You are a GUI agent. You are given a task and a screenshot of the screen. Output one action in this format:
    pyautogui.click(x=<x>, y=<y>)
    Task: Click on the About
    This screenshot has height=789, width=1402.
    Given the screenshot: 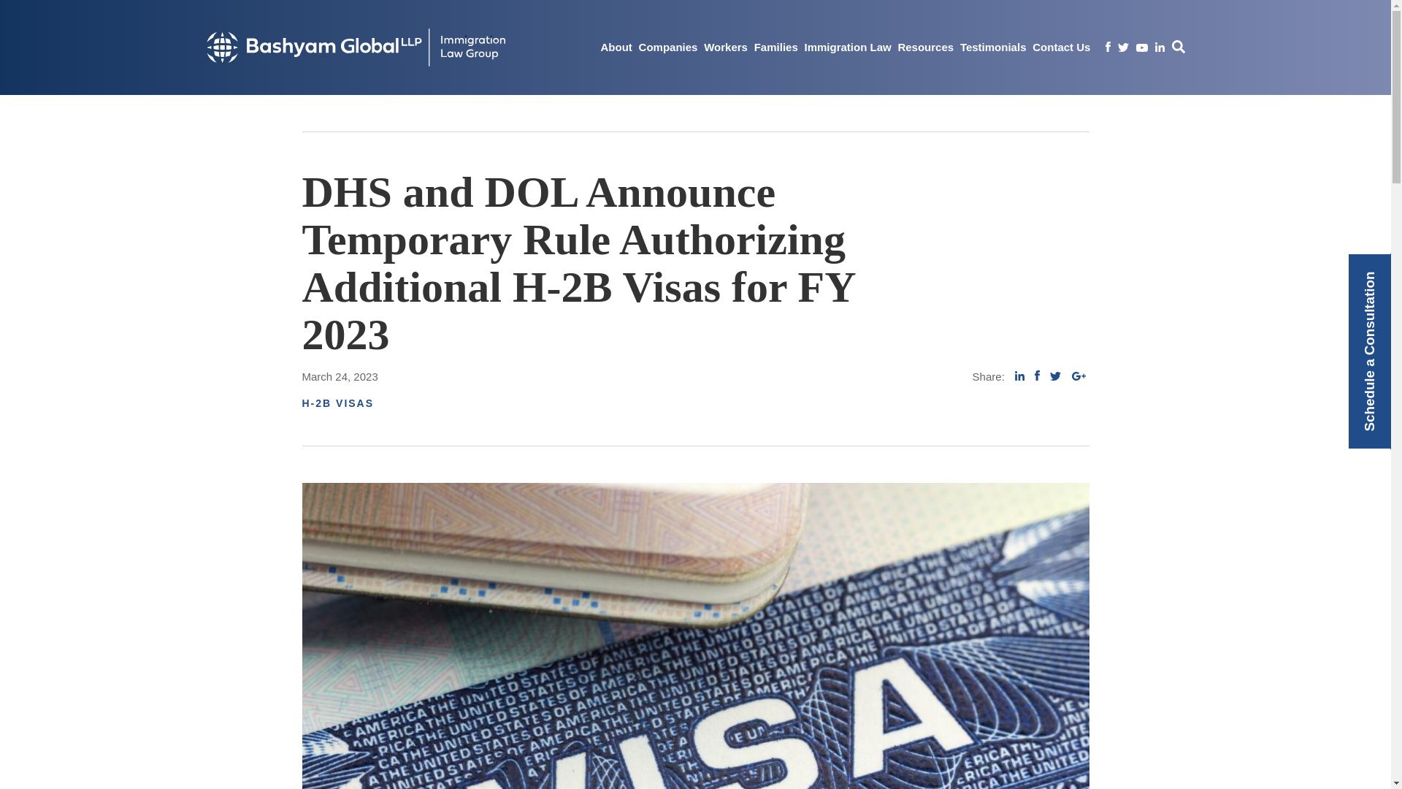 What is the action you would take?
    pyautogui.click(x=616, y=47)
    